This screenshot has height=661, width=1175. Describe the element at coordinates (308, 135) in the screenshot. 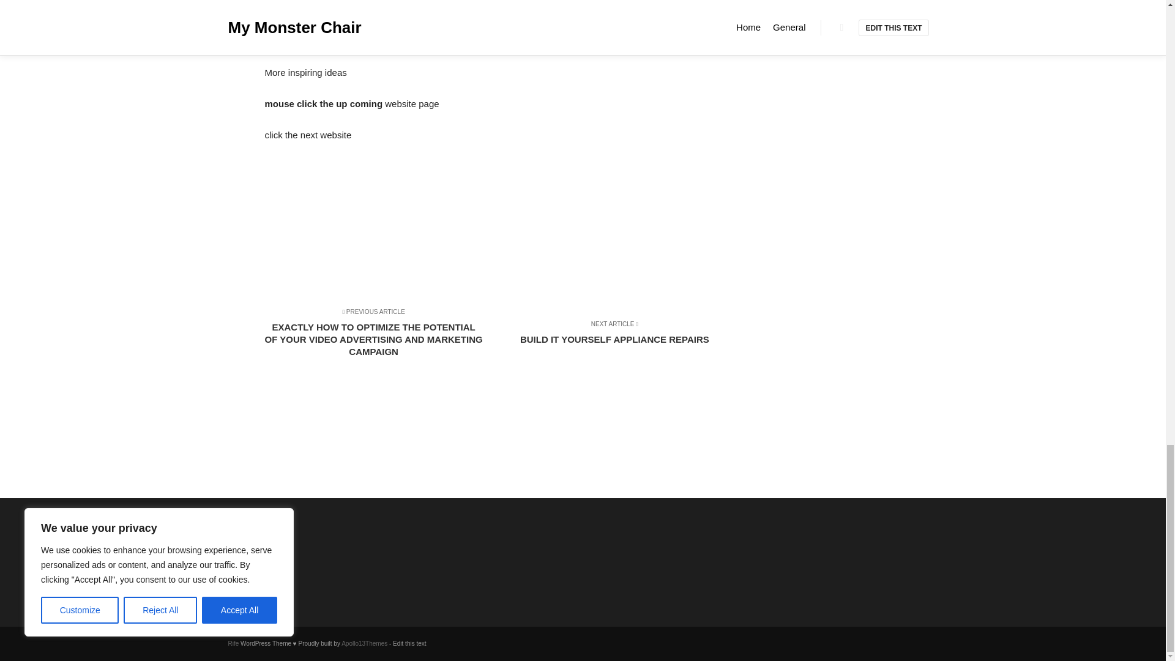

I see `click the next website` at that location.